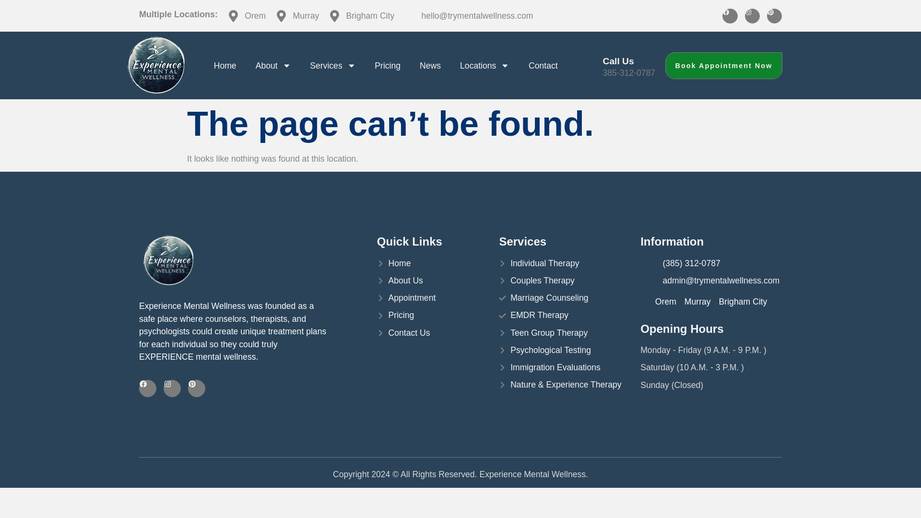  Describe the element at coordinates (484, 65) in the screenshot. I see `Locations` at that location.